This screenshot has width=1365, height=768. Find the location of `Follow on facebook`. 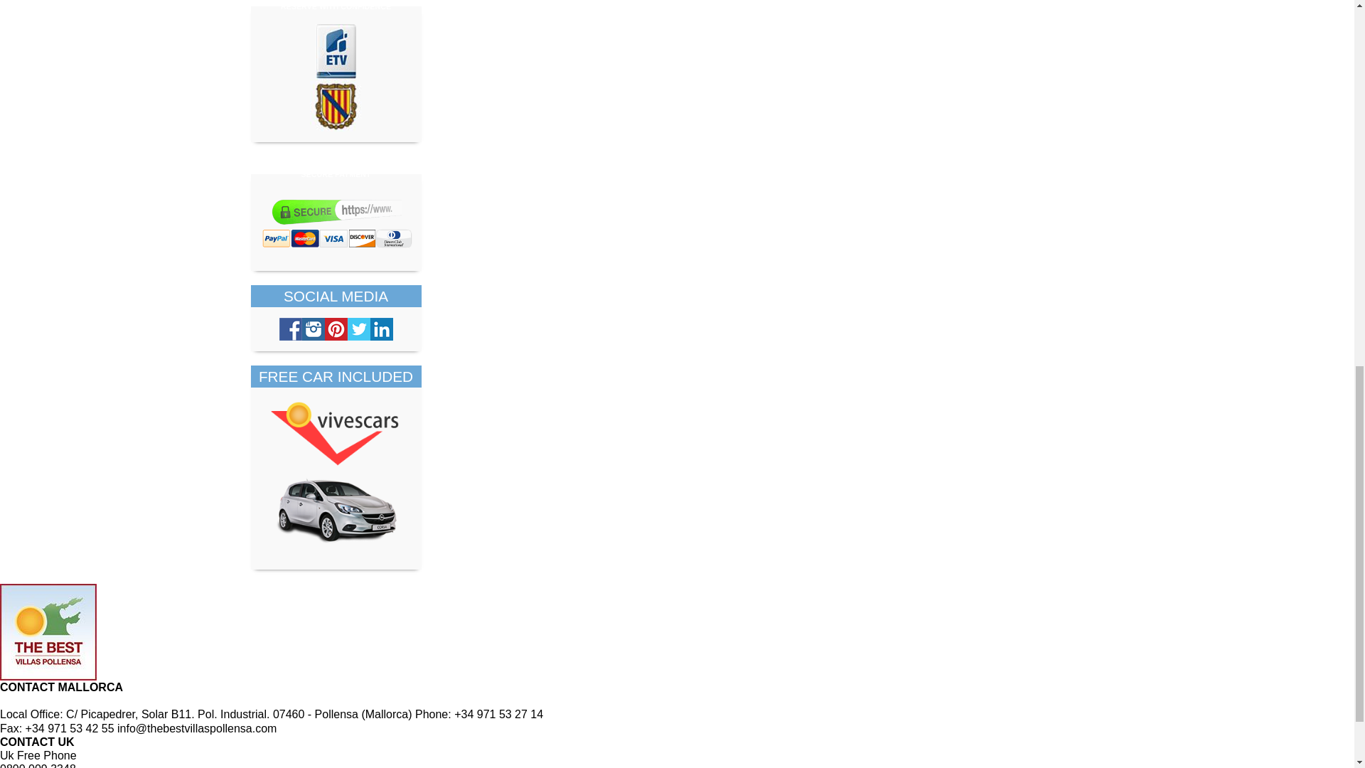

Follow on facebook is located at coordinates (290, 329).